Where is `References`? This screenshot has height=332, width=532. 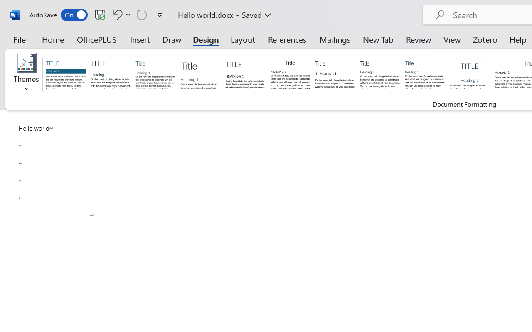 References is located at coordinates (287, 39).